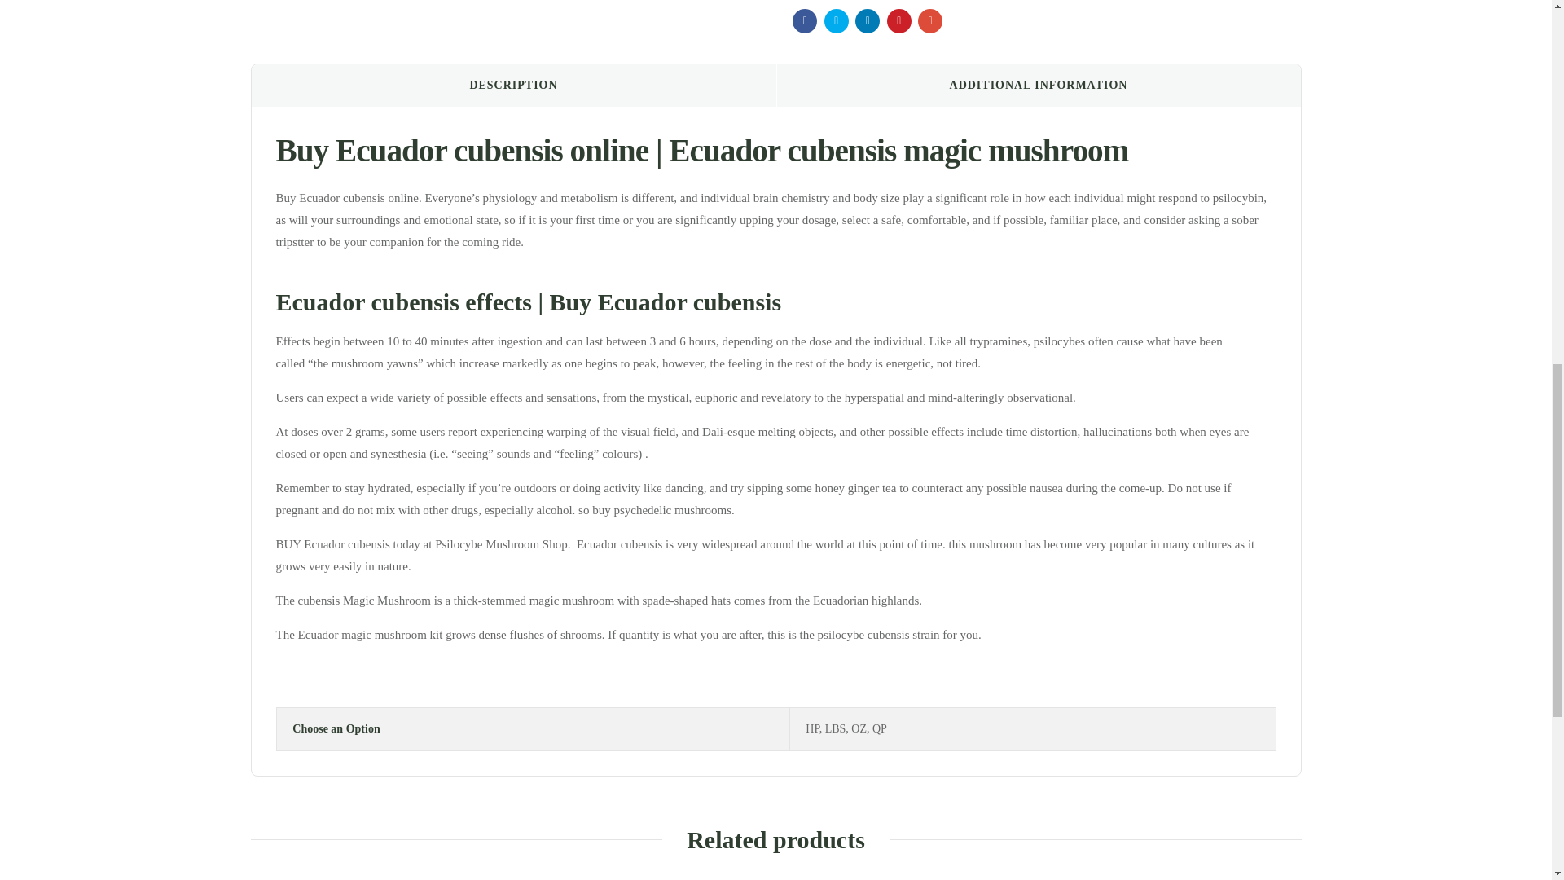  What do you see at coordinates (513, 85) in the screenshot?
I see `DESCRIPTION` at bounding box center [513, 85].